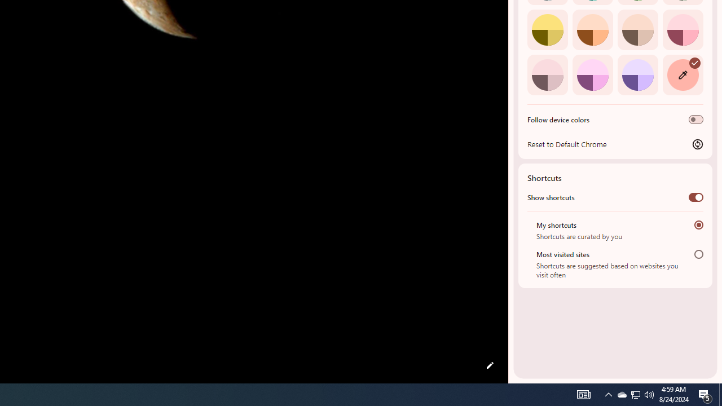 Image resolution: width=722 pixels, height=406 pixels. I want to click on Most visited sites, so click(698, 254).